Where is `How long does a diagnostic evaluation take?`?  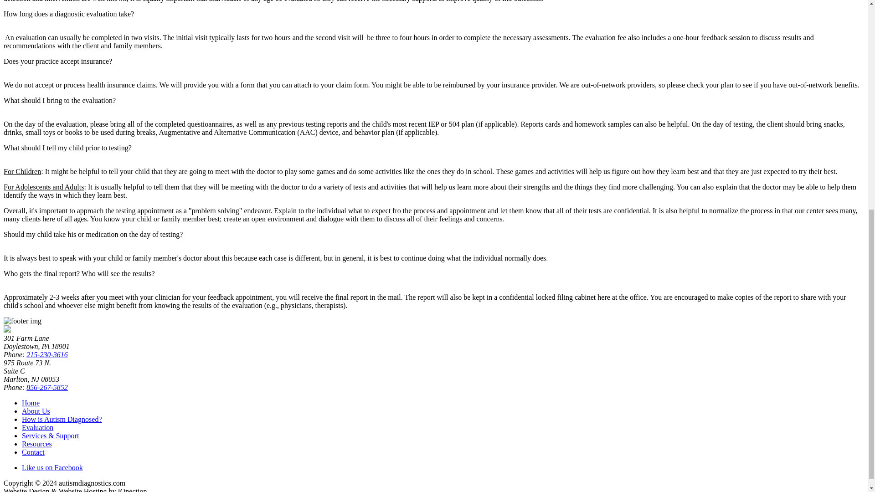 How long does a diagnostic evaluation take? is located at coordinates (68, 14).